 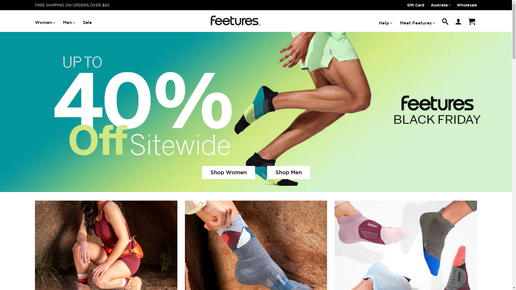 What do you see at coordinates (289, 172) in the screenshot?
I see `Shop Men` at bounding box center [289, 172].